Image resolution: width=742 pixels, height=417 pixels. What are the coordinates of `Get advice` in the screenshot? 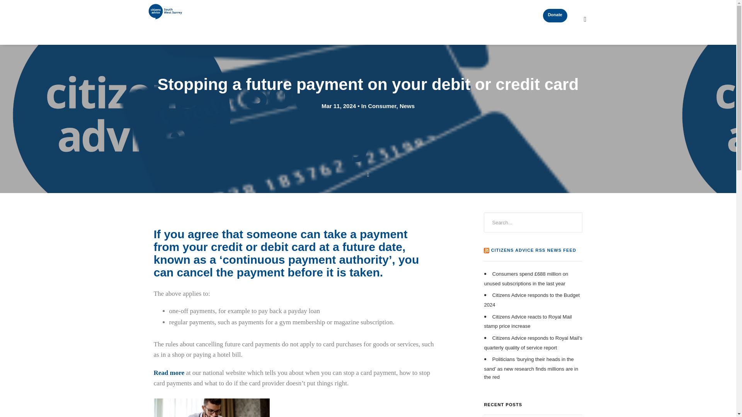 It's located at (325, 13).